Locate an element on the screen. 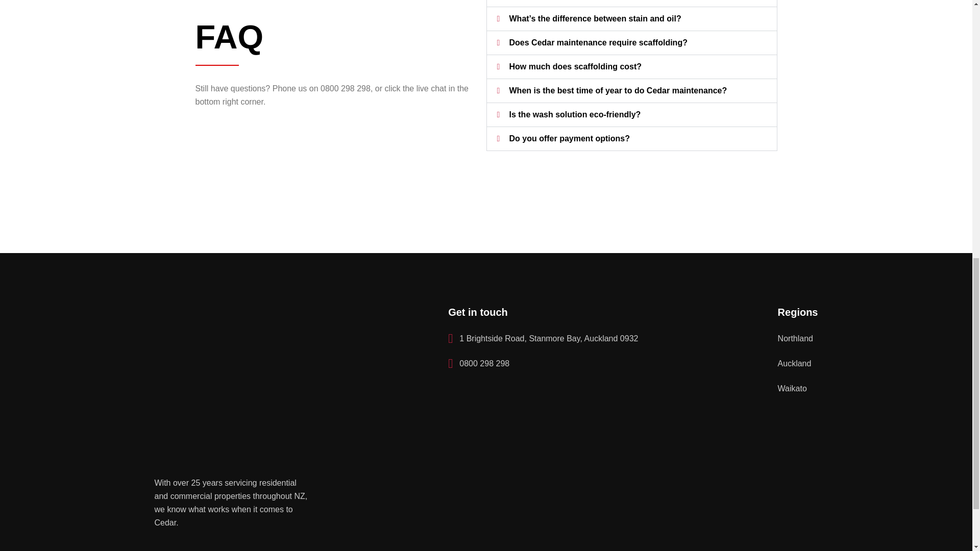  Northland is located at coordinates (795, 339).